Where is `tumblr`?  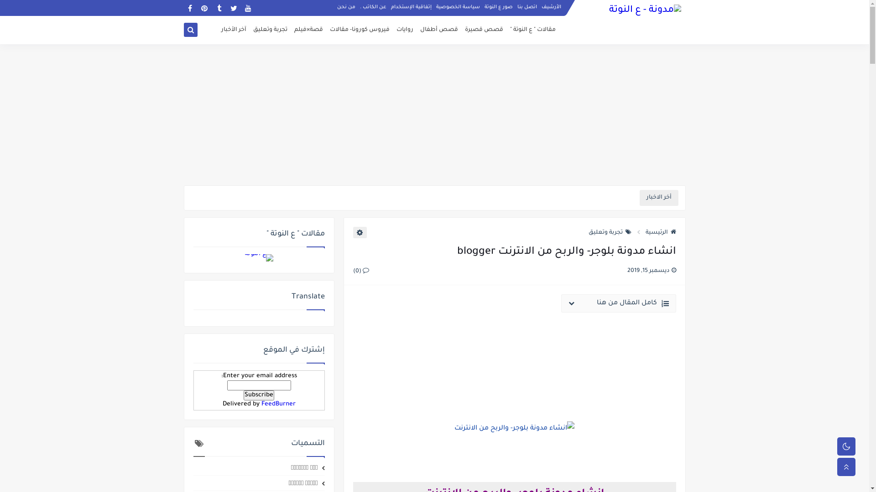 tumblr is located at coordinates (219, 8).